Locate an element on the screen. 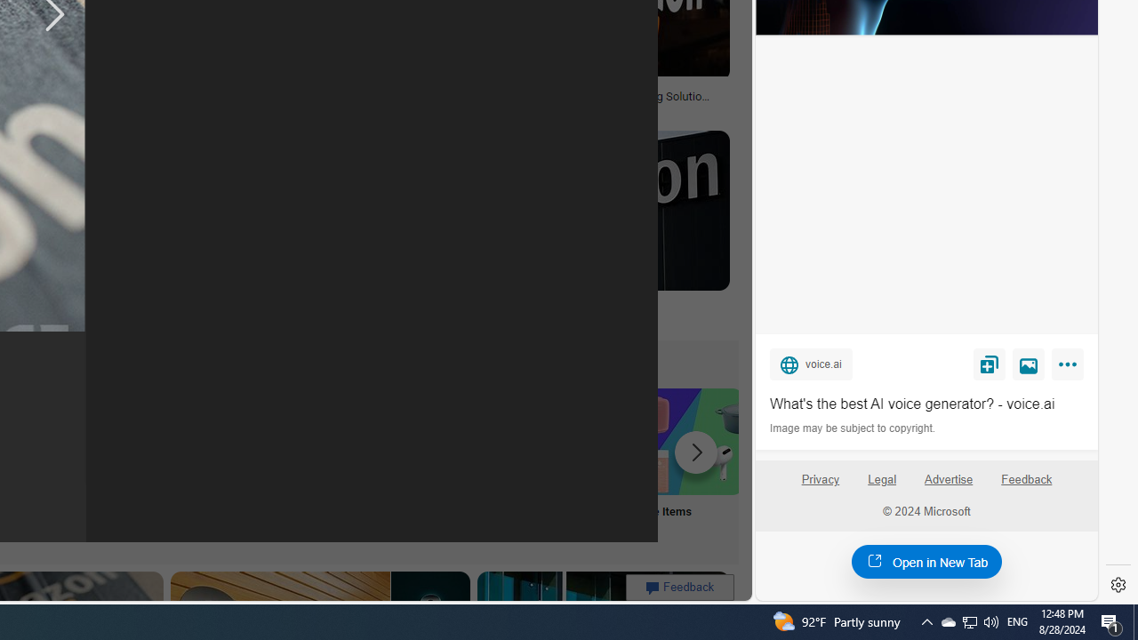 This screenshot has height=640, width=1138. mobilemarketingmagazine.com is located at coordinates (580, 109).